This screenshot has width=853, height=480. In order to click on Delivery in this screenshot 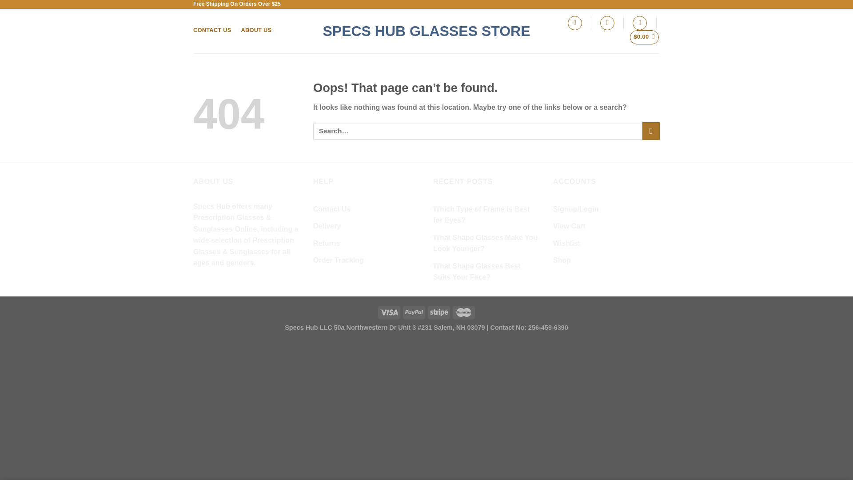, I will do `click(327, 226)`.